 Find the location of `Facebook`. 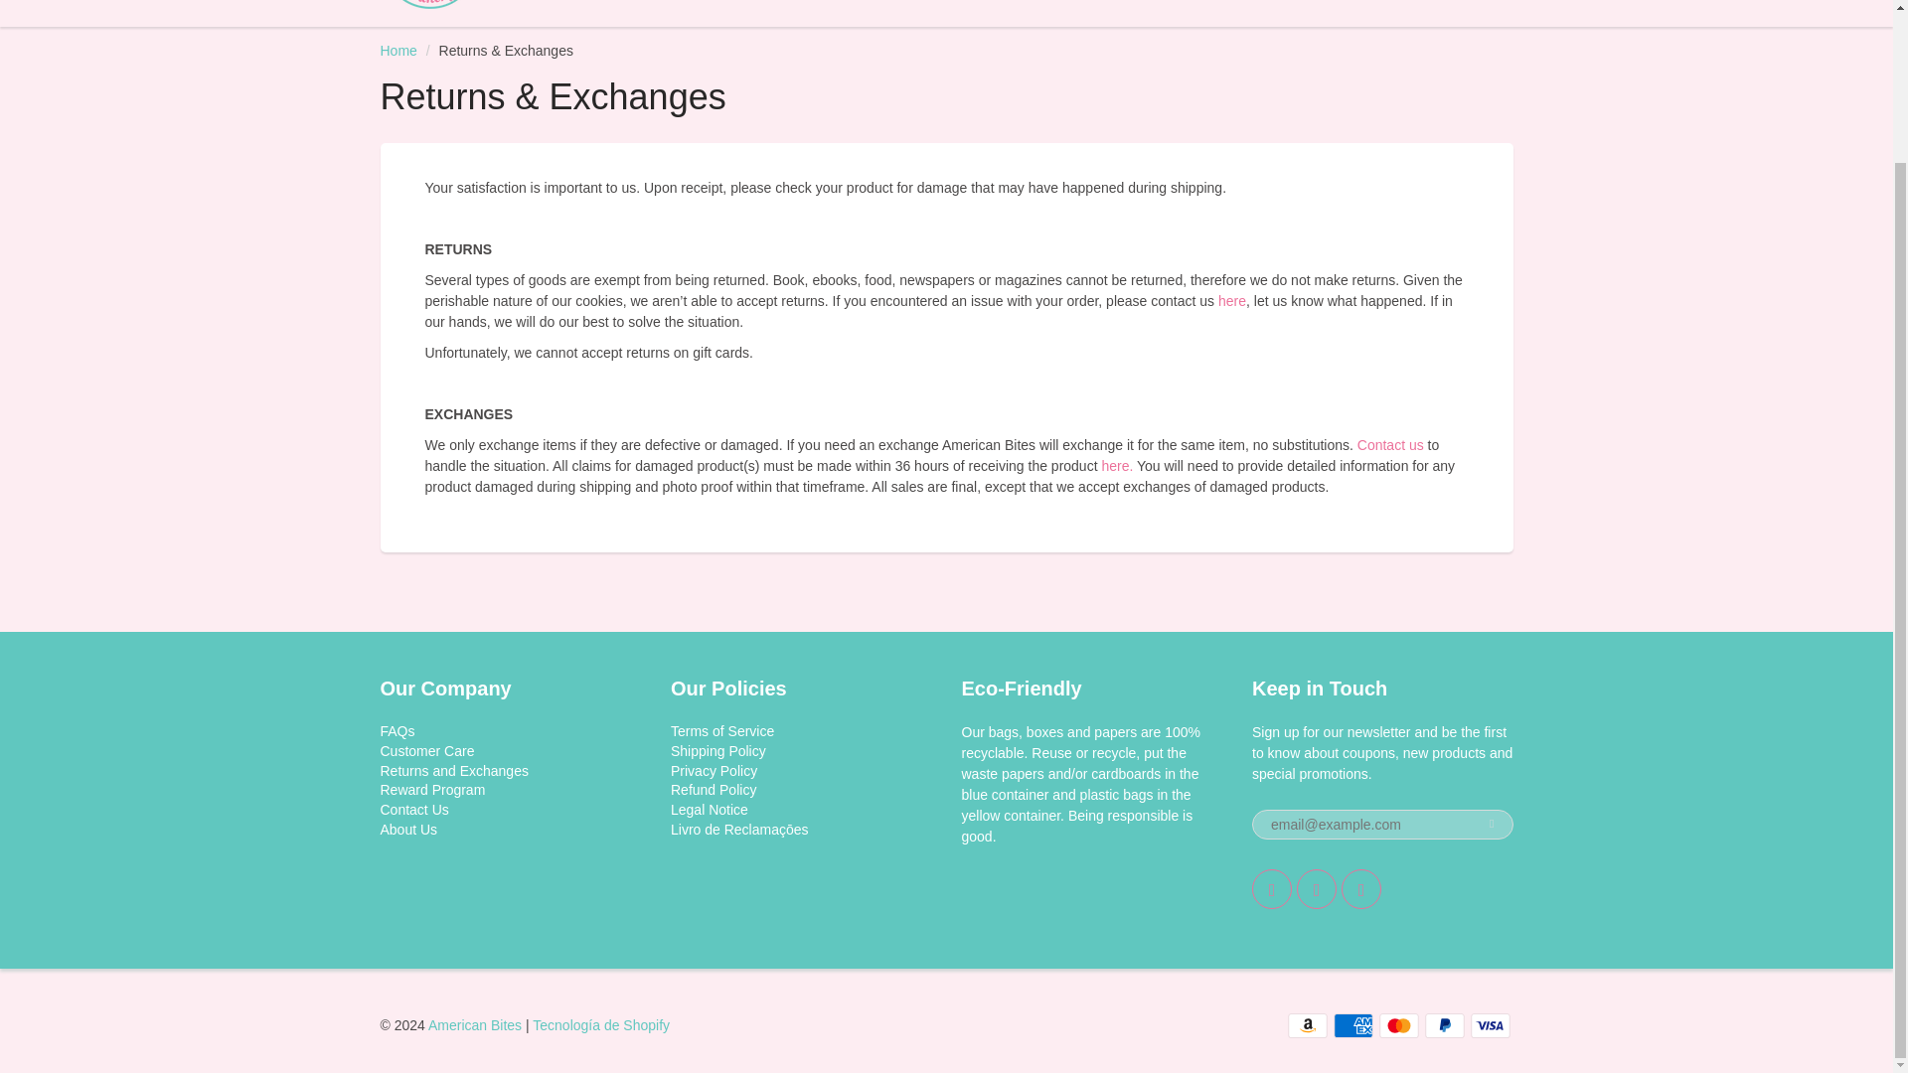

Facebook is located at coordinates (1317, 888).